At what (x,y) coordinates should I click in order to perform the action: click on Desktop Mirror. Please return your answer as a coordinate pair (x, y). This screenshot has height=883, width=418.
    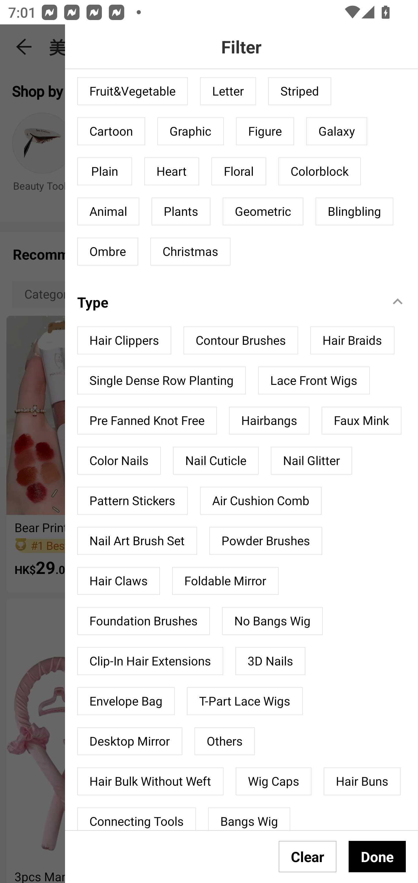
    Looking at the image, I should click on (129, 741).